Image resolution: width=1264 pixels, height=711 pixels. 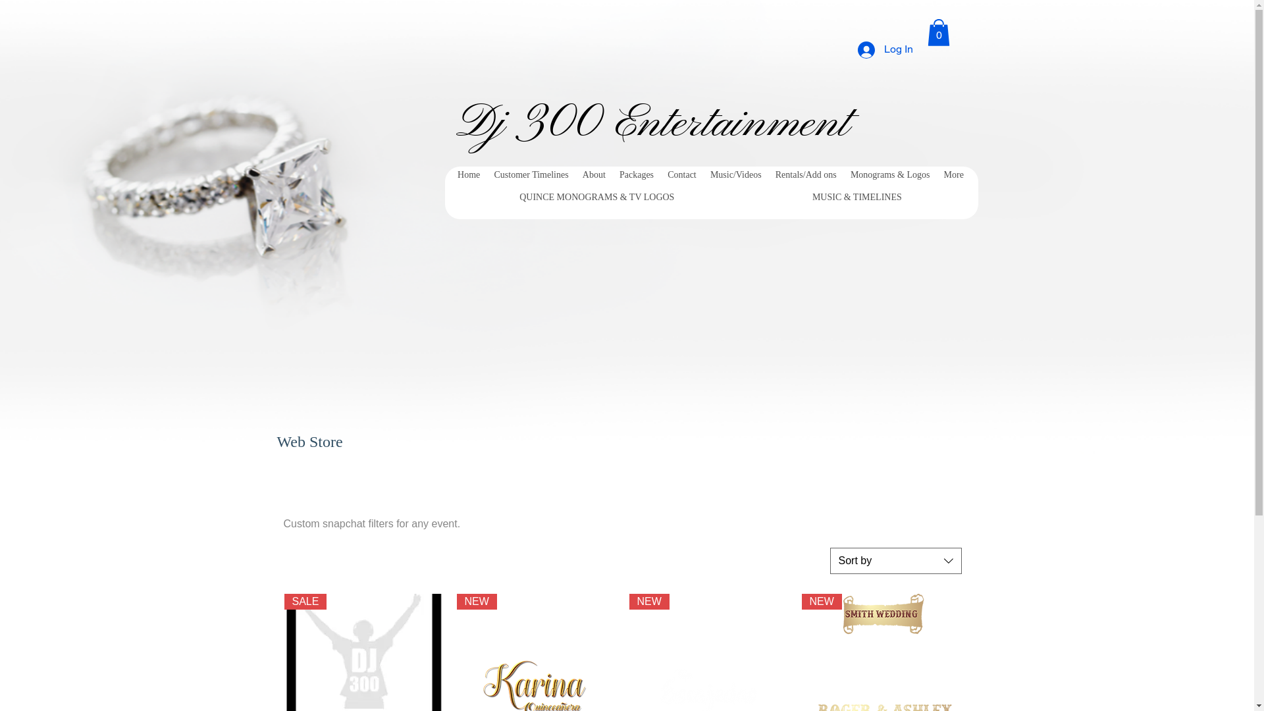 I want to click on Home, so click(x=469, y=175).